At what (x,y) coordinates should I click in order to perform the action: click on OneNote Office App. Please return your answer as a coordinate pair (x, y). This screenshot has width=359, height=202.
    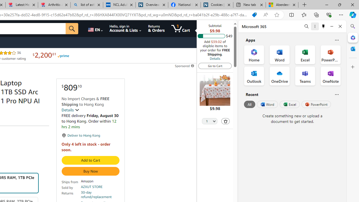
    Looking at the image, I should click on (330, 76).